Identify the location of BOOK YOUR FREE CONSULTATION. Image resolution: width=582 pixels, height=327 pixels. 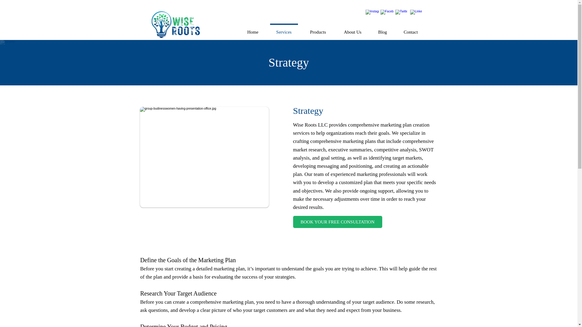
(337, 222).